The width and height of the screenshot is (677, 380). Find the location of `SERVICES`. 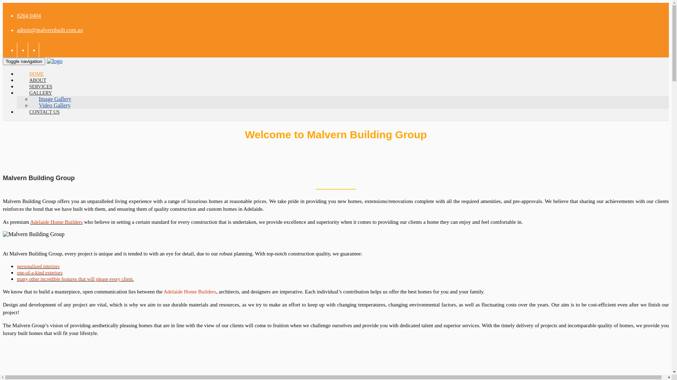

SERVICES is located at coordinates (41, 87).